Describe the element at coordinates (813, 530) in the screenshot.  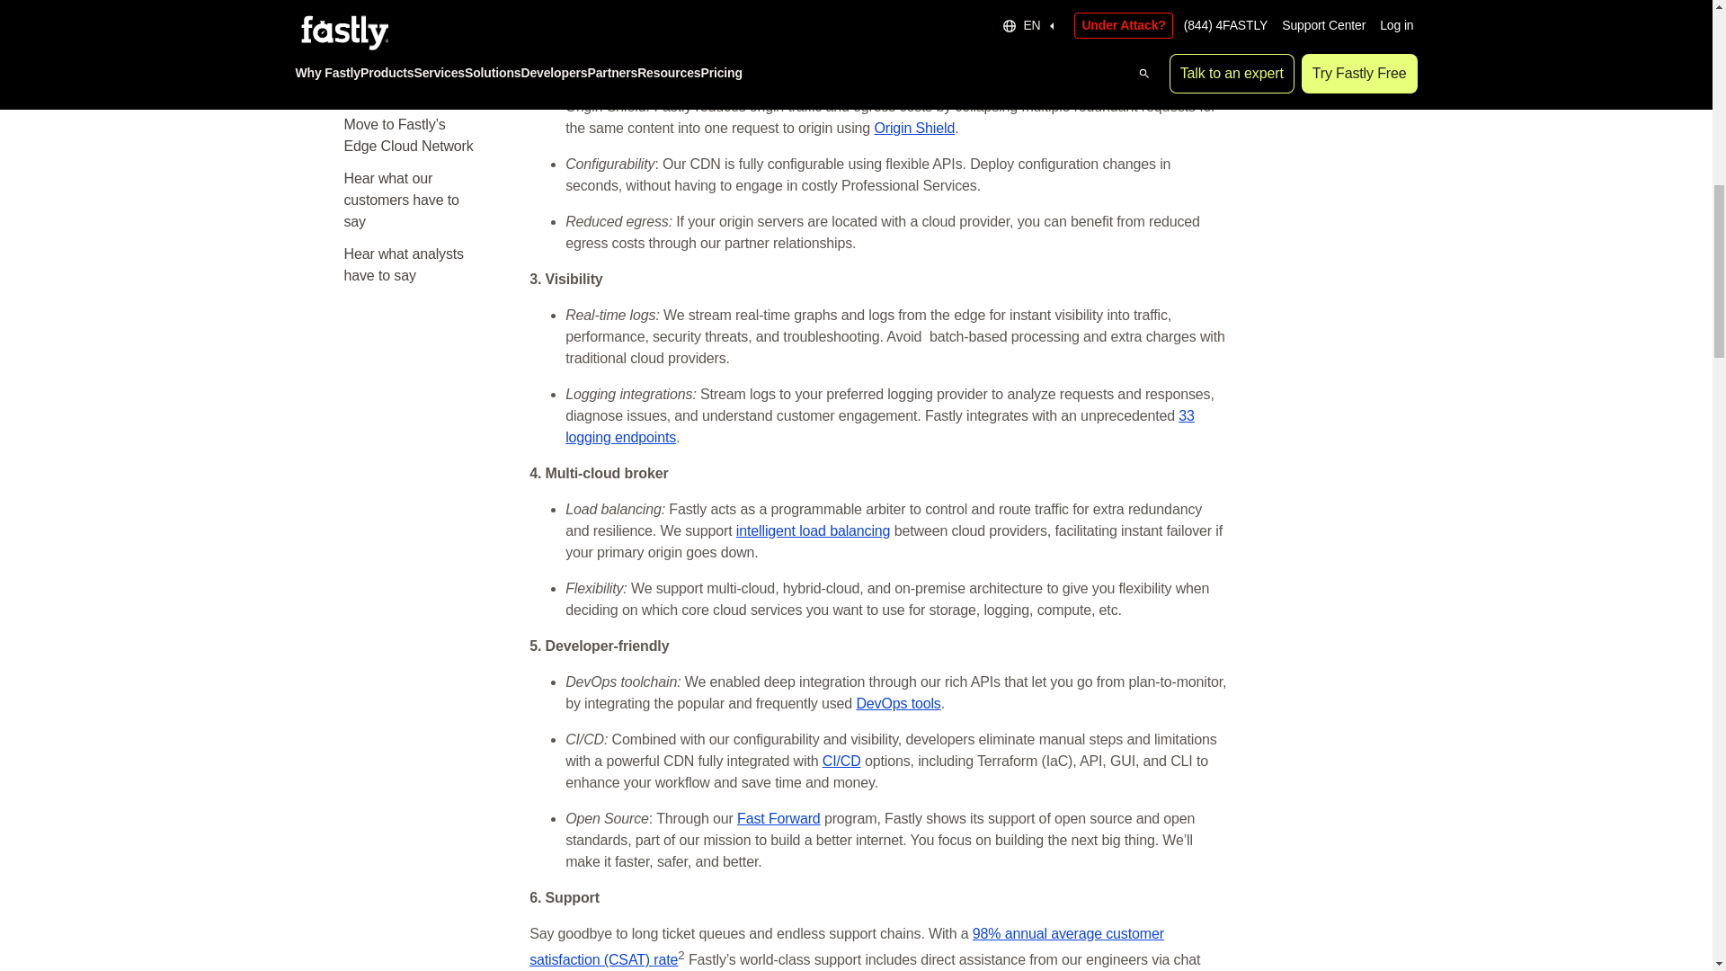
I see `intelligent load balancing` at that location.